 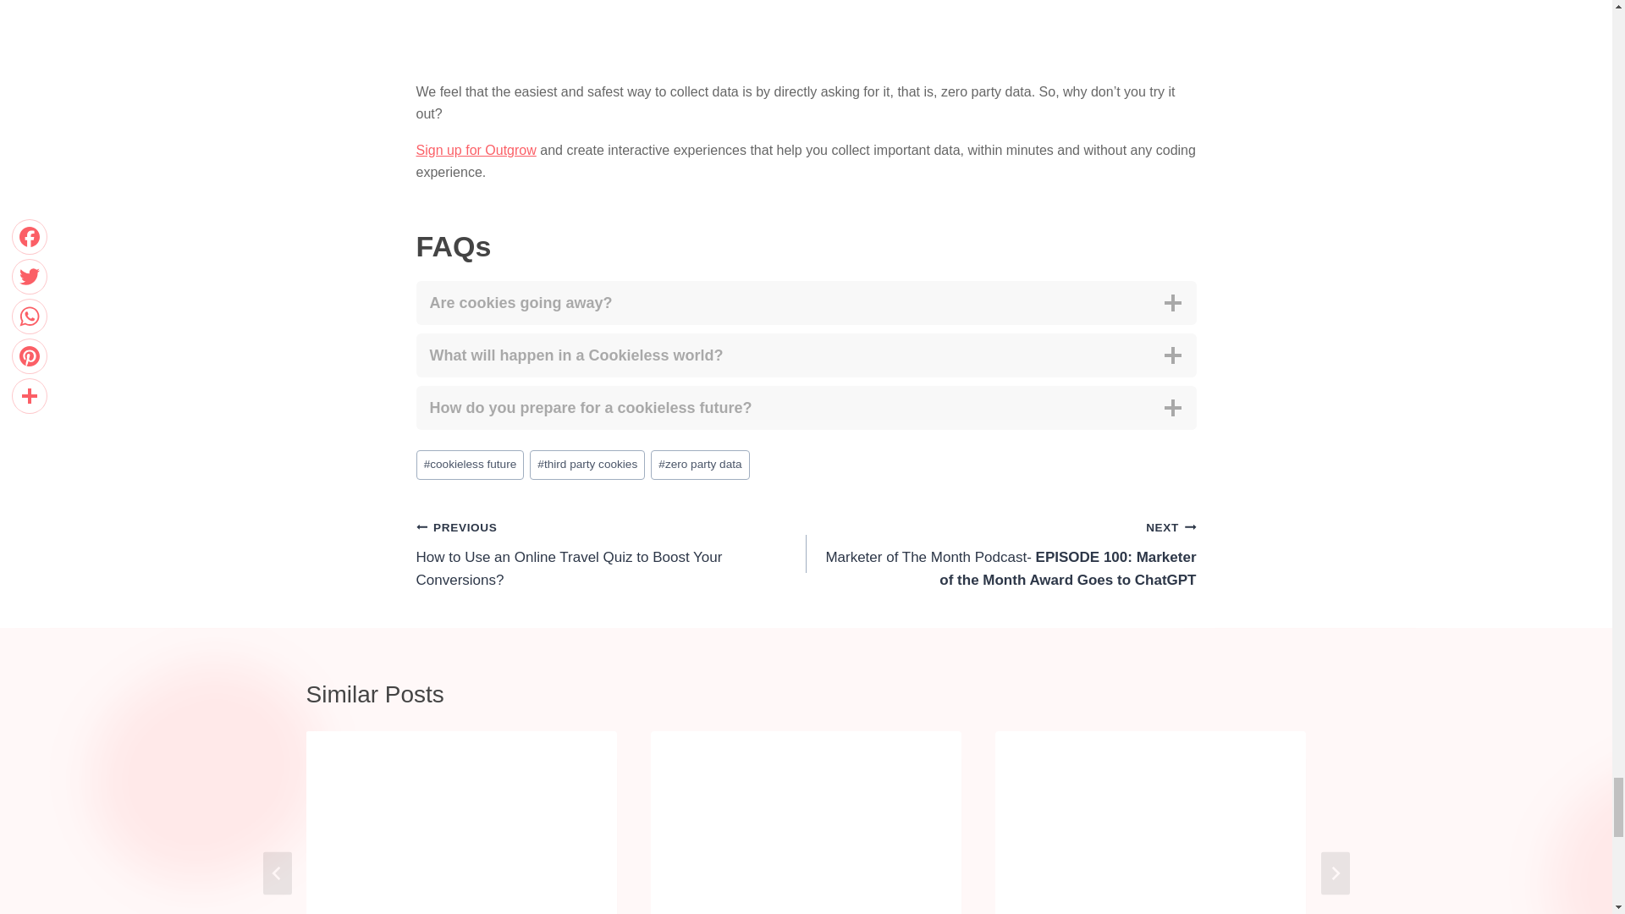 What do you see at coordinates (471, 465) in the screenshot?
I see `cookieless future` at bounding box center [471, 465].